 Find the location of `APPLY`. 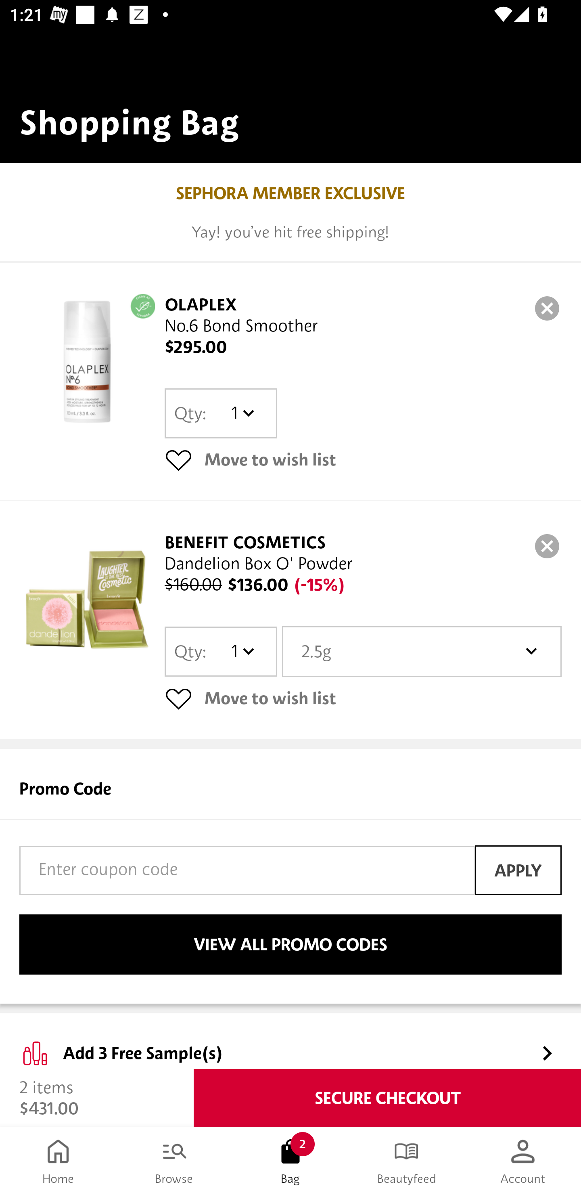

APPLY is located at coordinates (518, 870).